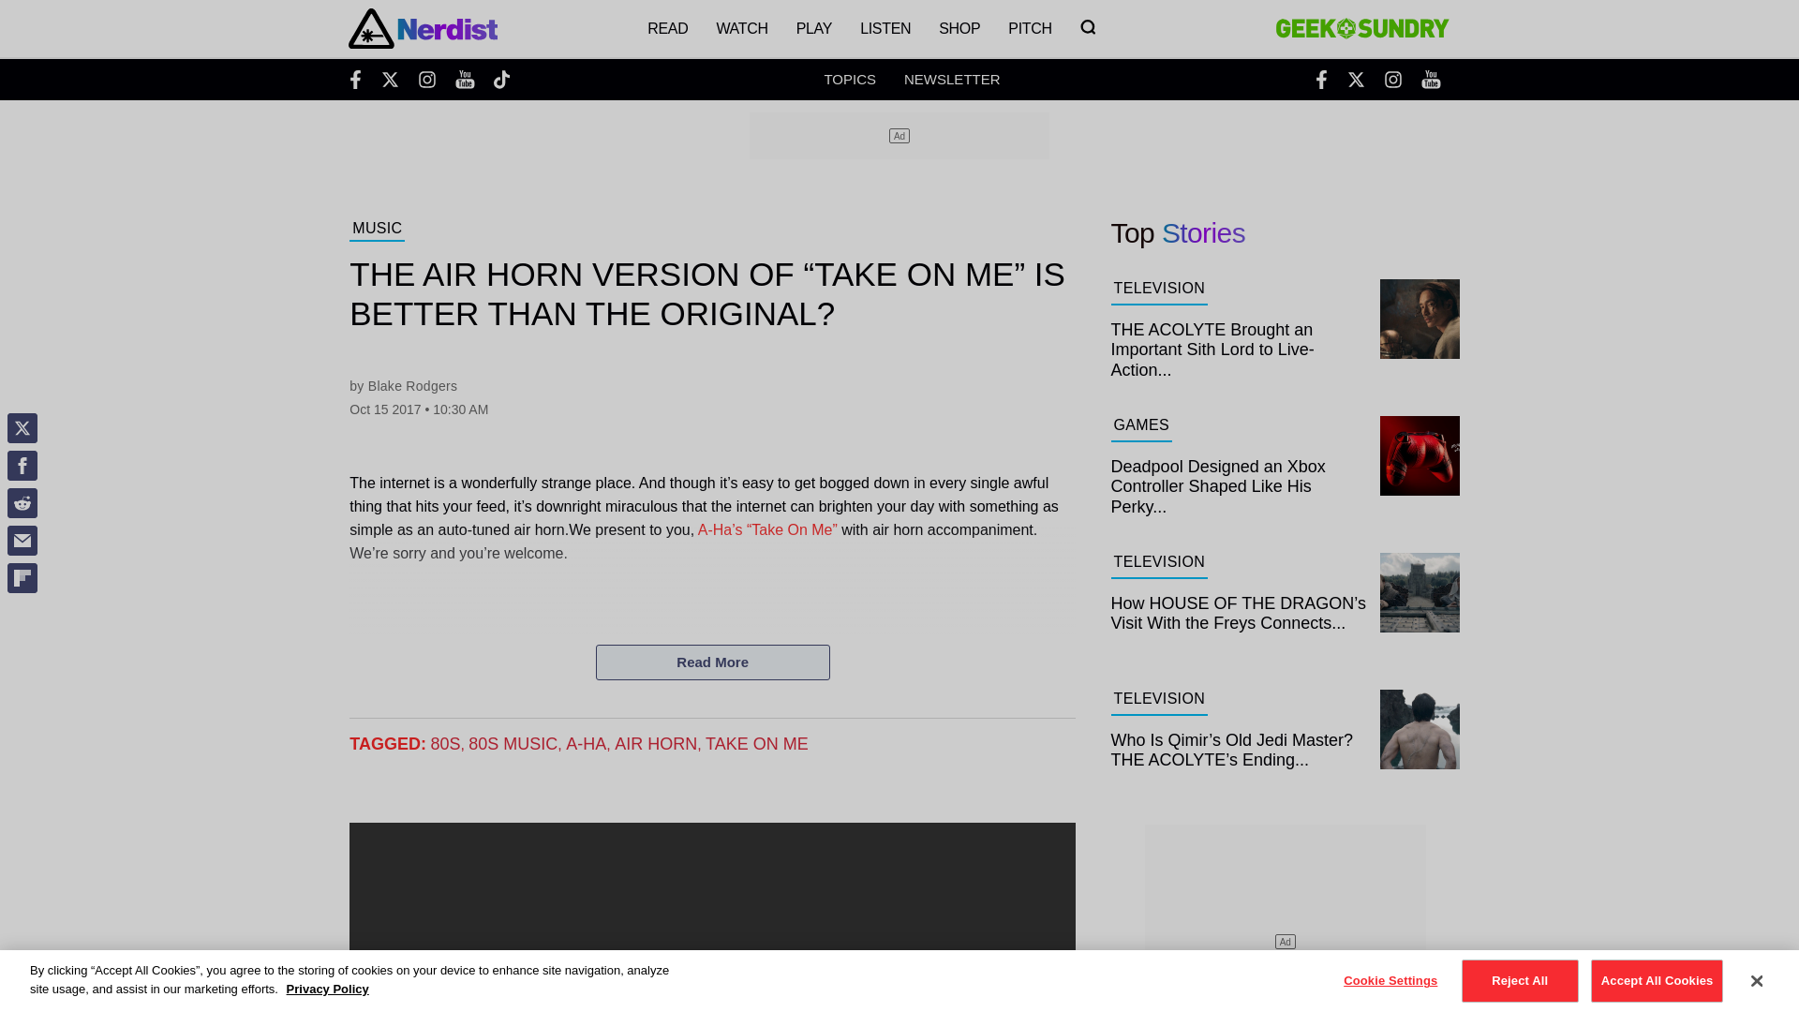  Describe the element at coordinates (656, 744) in the screenshot. I see `AIR HORN` at that location.